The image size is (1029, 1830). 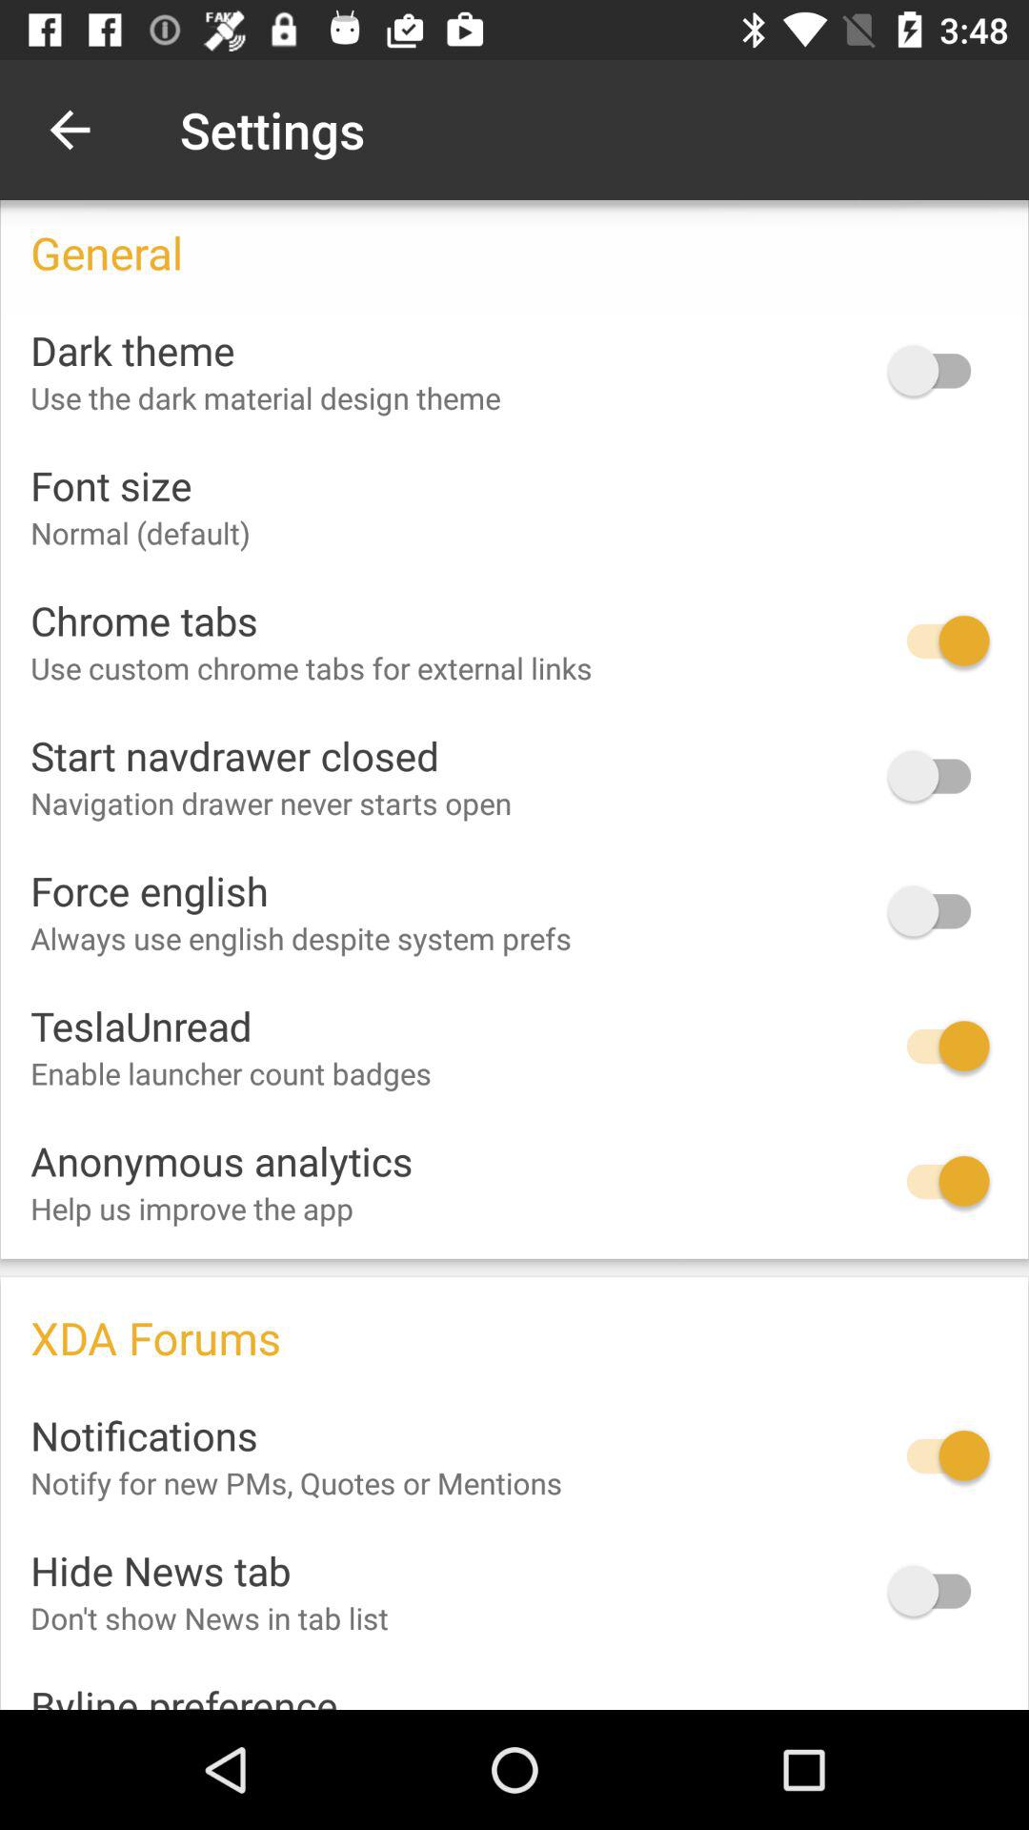 I want to click on turn on dark theme, so click(x=938, y=370).